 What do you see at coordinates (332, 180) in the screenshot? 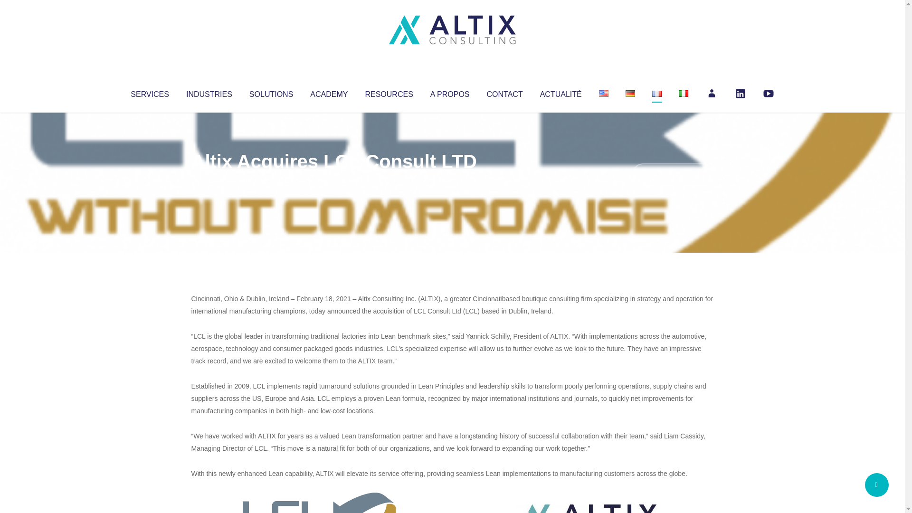
I see `Uncategorized` at bounding box center [332, 180].